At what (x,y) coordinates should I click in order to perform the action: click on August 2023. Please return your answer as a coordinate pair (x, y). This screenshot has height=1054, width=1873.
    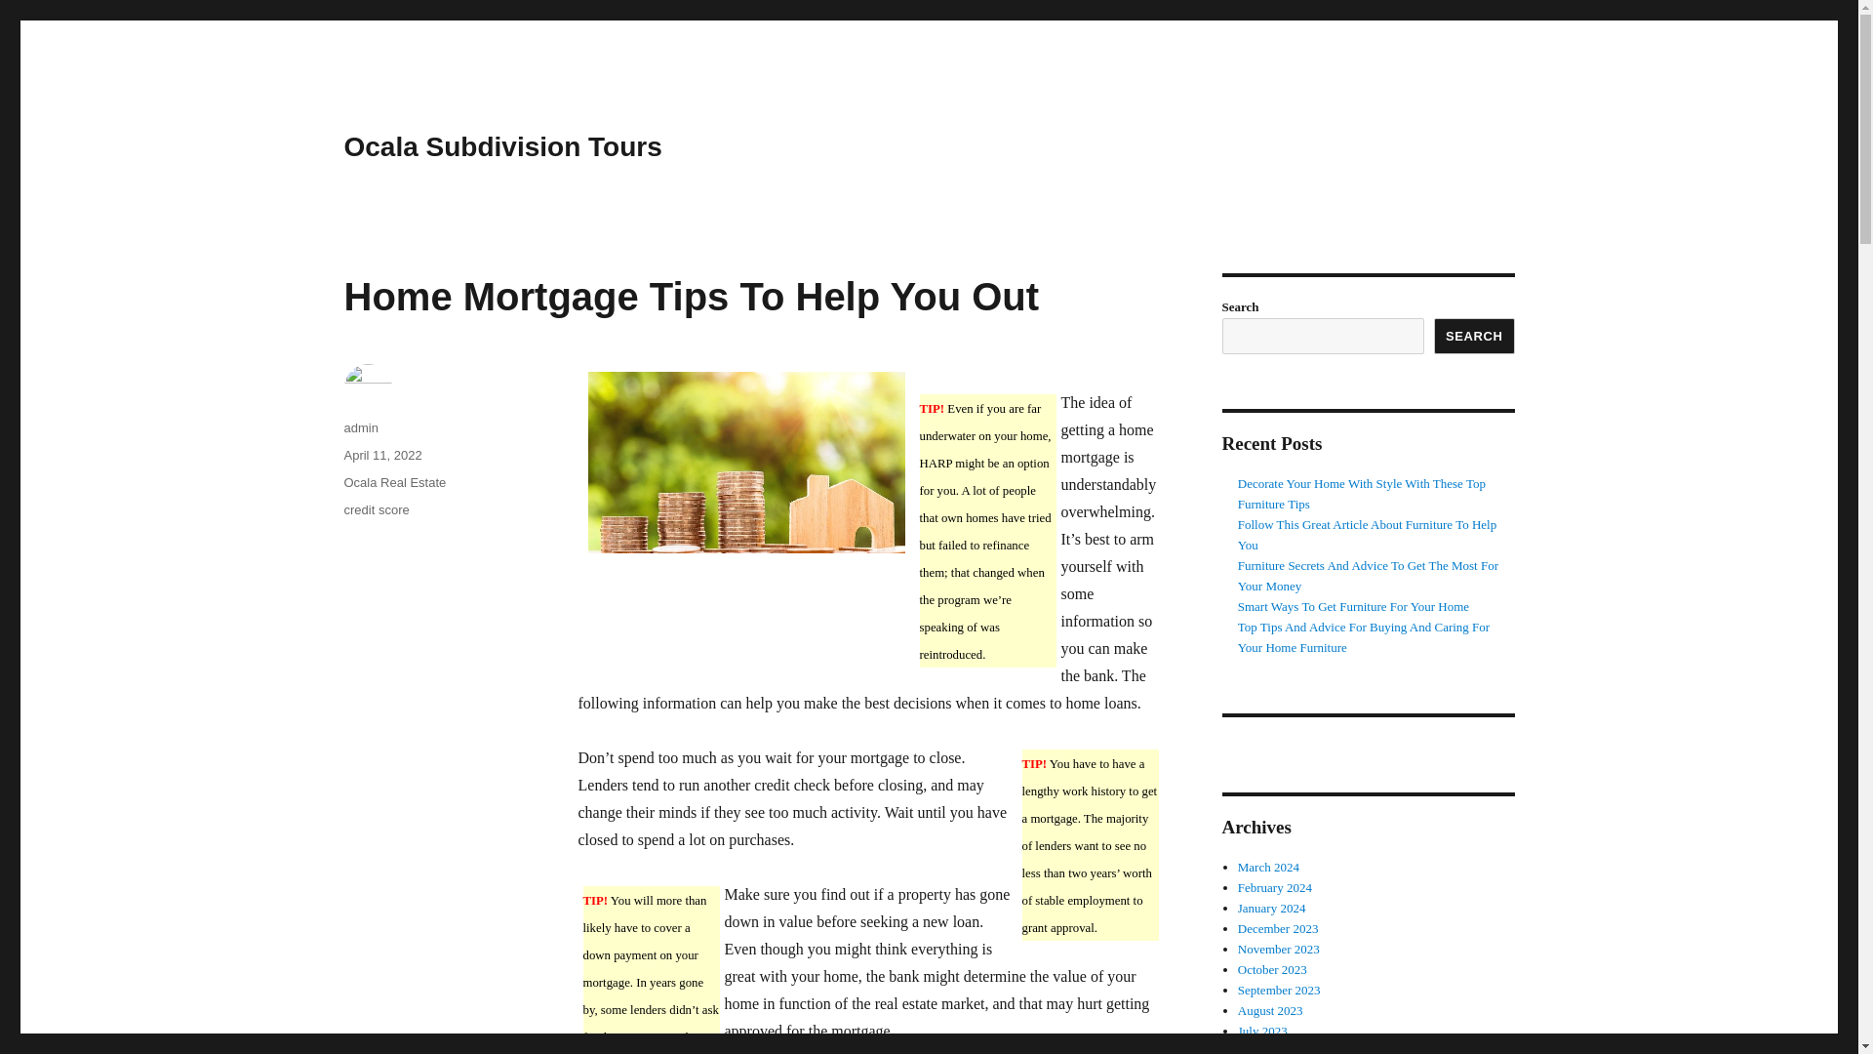
    Looking at the image, I should click on (1270, 1011).